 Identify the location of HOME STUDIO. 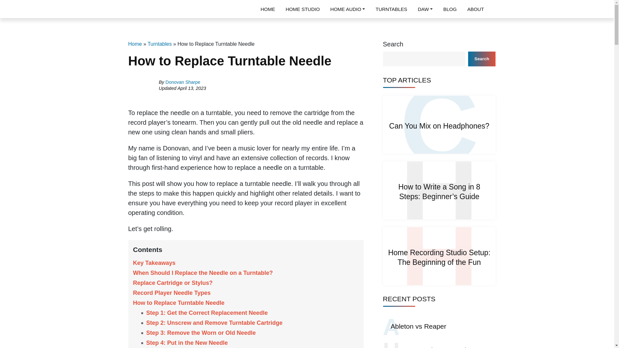
(302, 9).